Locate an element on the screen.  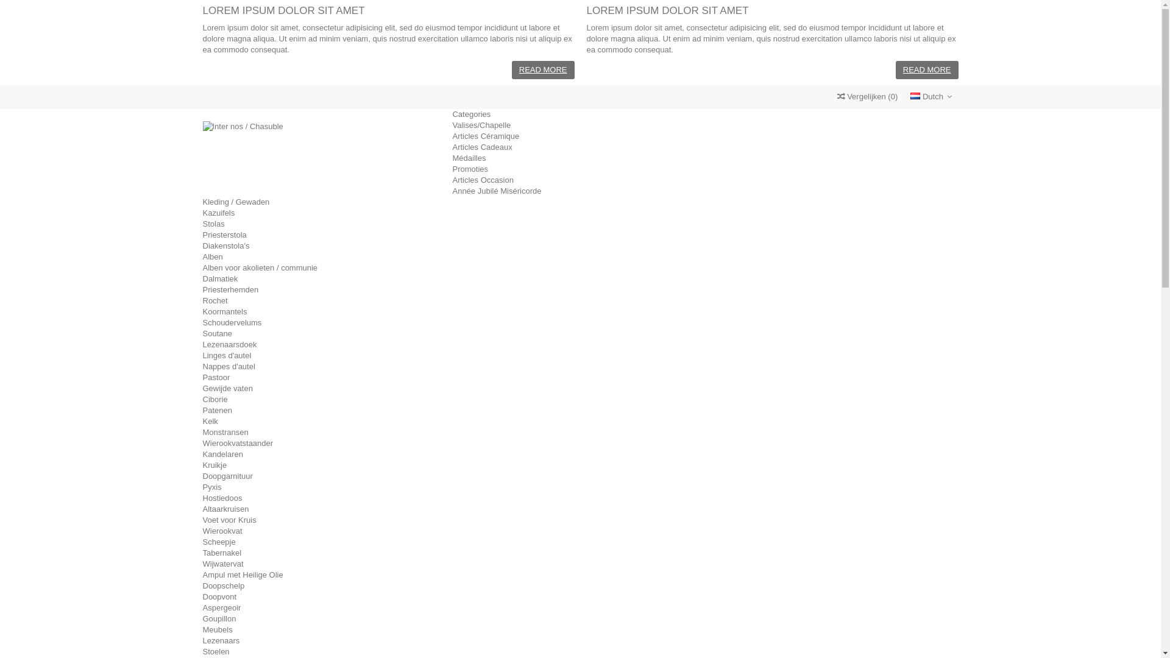
Monstransen is located at coordinates (225, 433).